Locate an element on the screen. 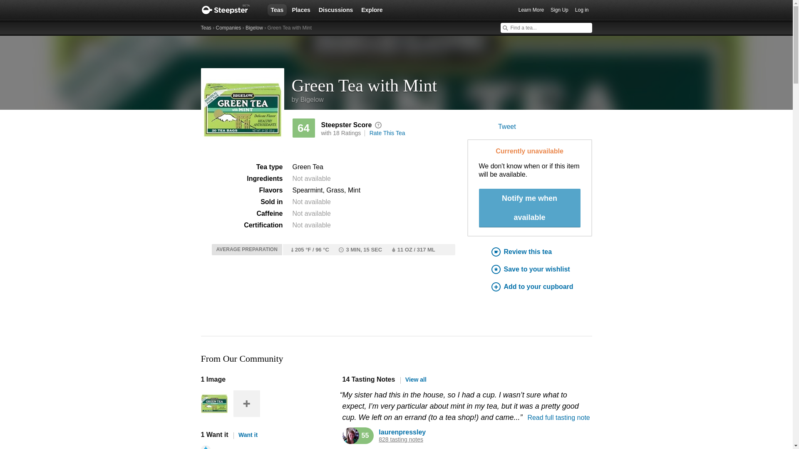 This screenshot has width=799, height=449. Notify me when available is located at coordinates (529, 208).